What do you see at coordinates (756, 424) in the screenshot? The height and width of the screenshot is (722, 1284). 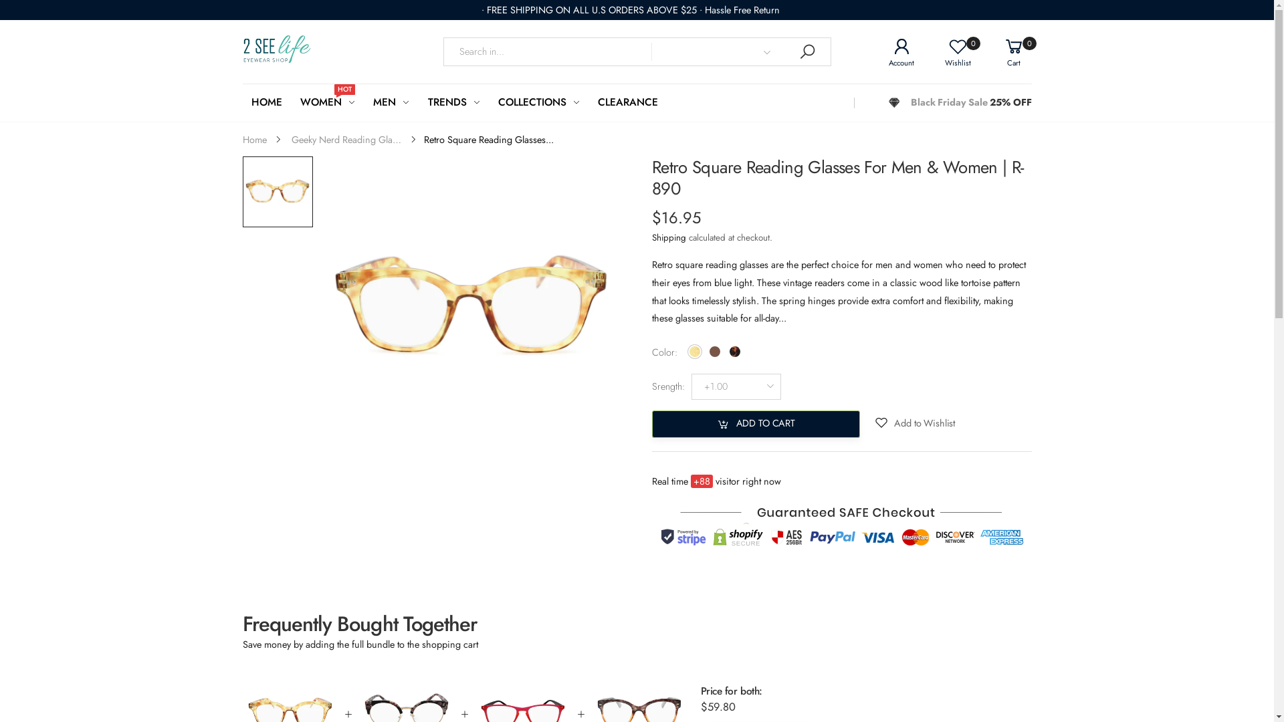 I see `ADD TO CART` at bounding box center [756, 424].